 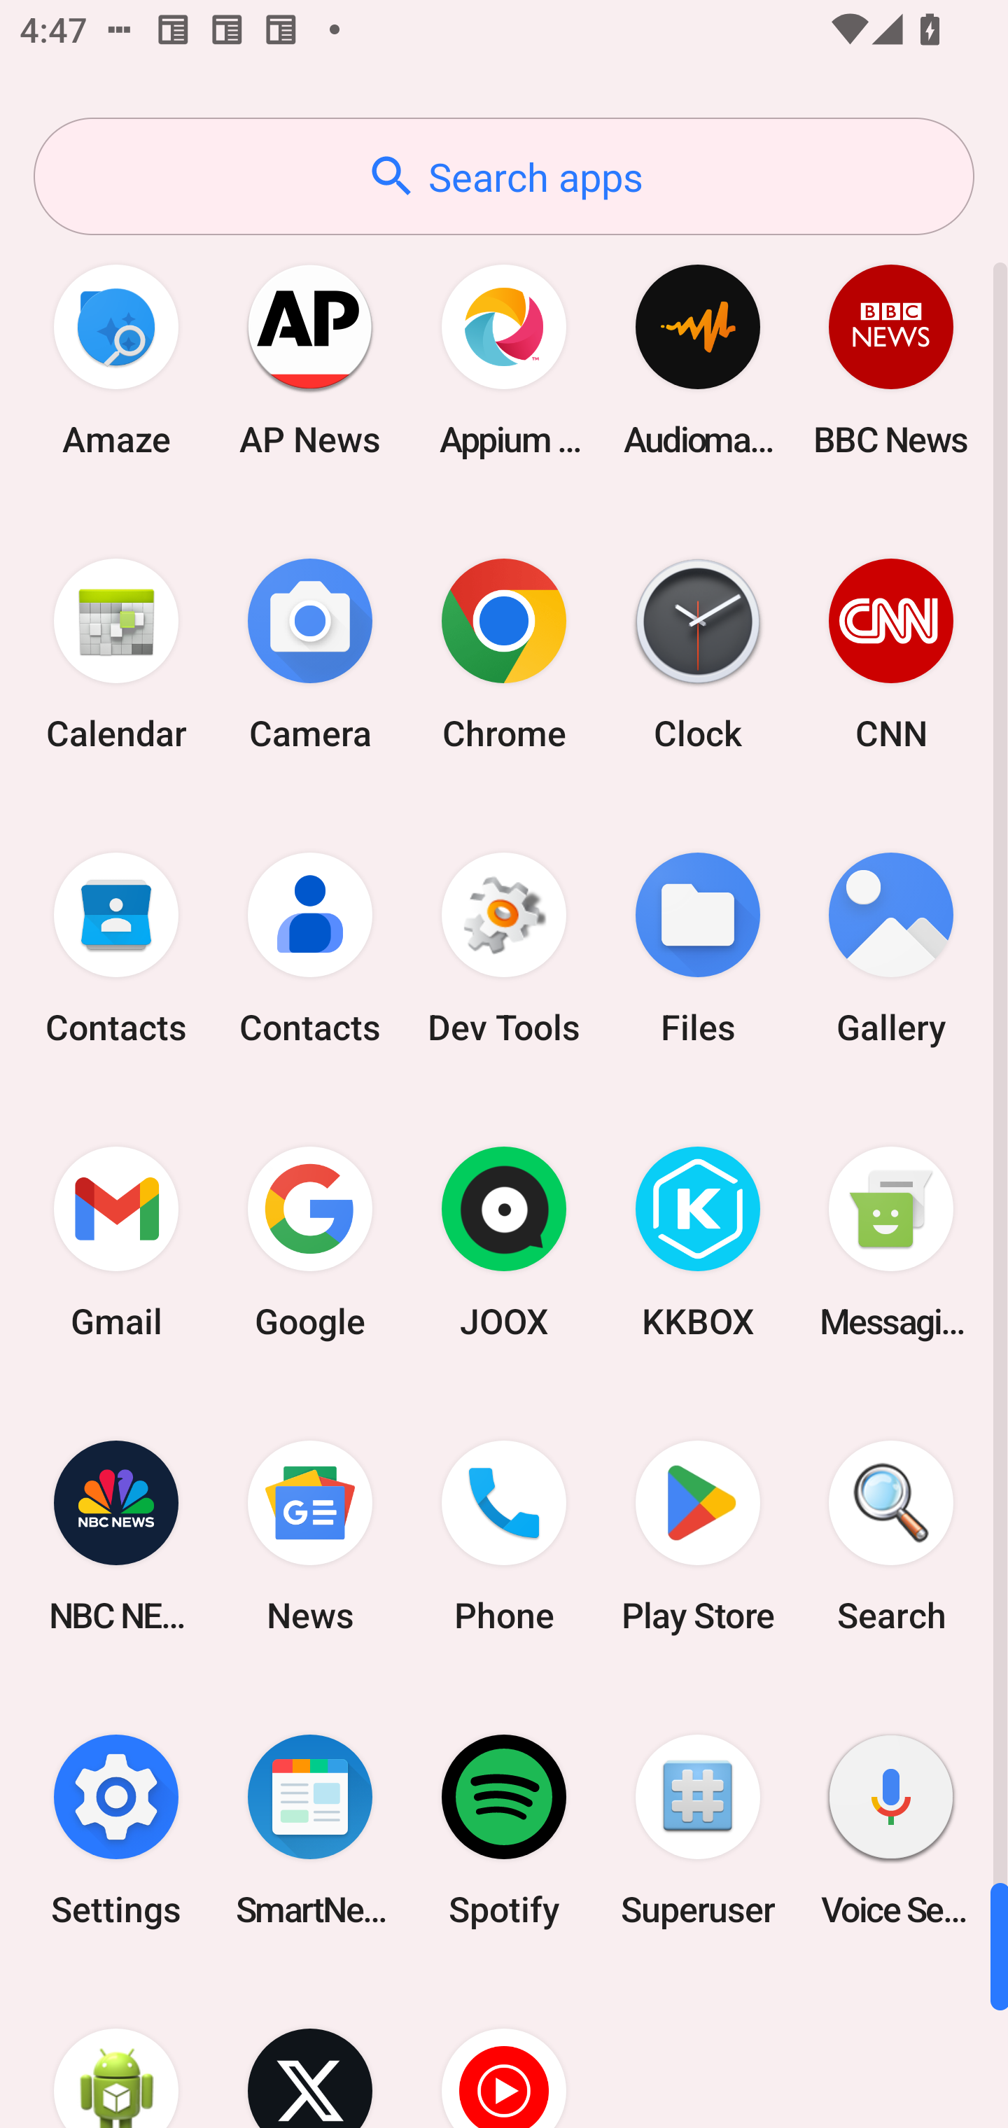 I want to click on Amaze, so click(x=116, y=360).